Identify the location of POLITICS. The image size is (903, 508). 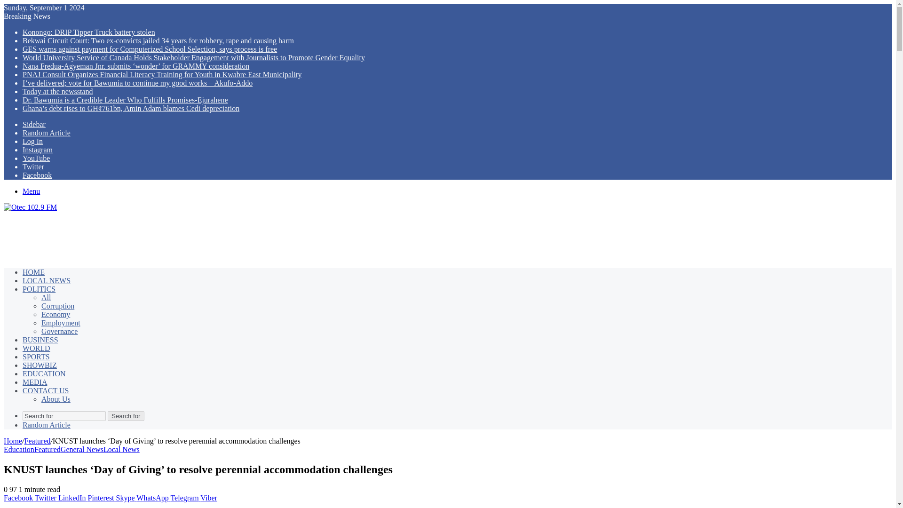
(39, 289).